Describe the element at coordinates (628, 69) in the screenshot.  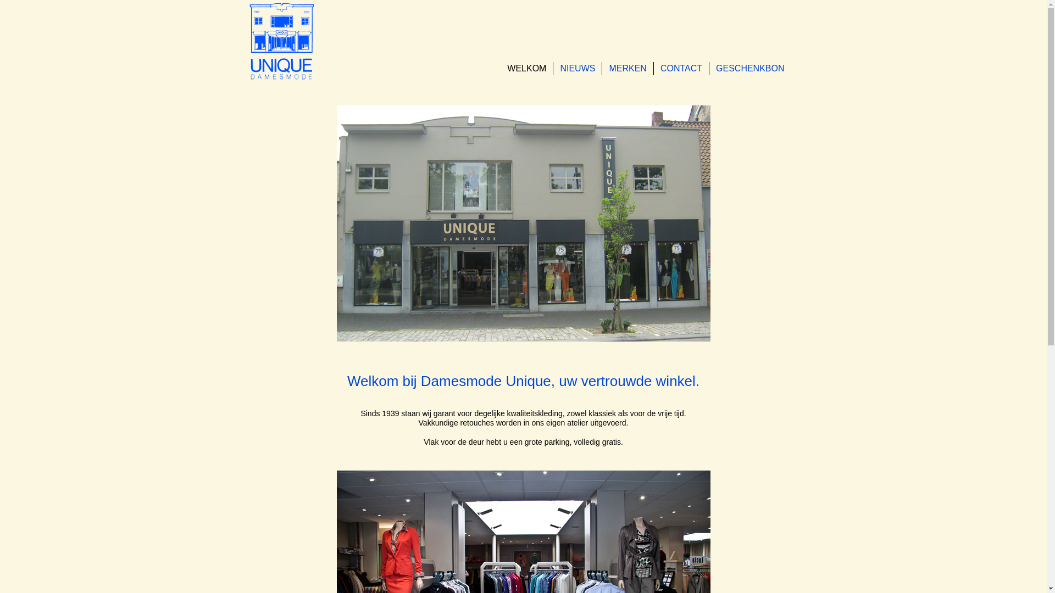
I see `MERKEN` at that location.